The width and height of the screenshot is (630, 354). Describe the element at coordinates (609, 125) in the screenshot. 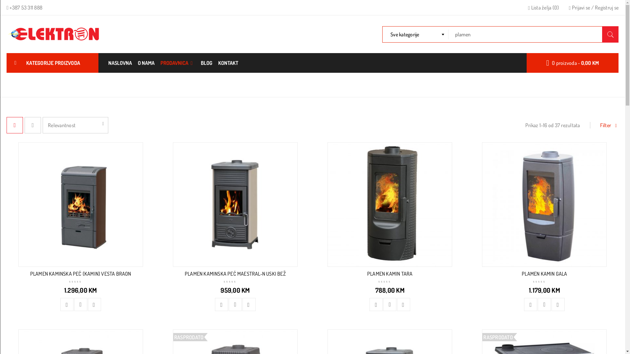

I see `Filter` at that location.